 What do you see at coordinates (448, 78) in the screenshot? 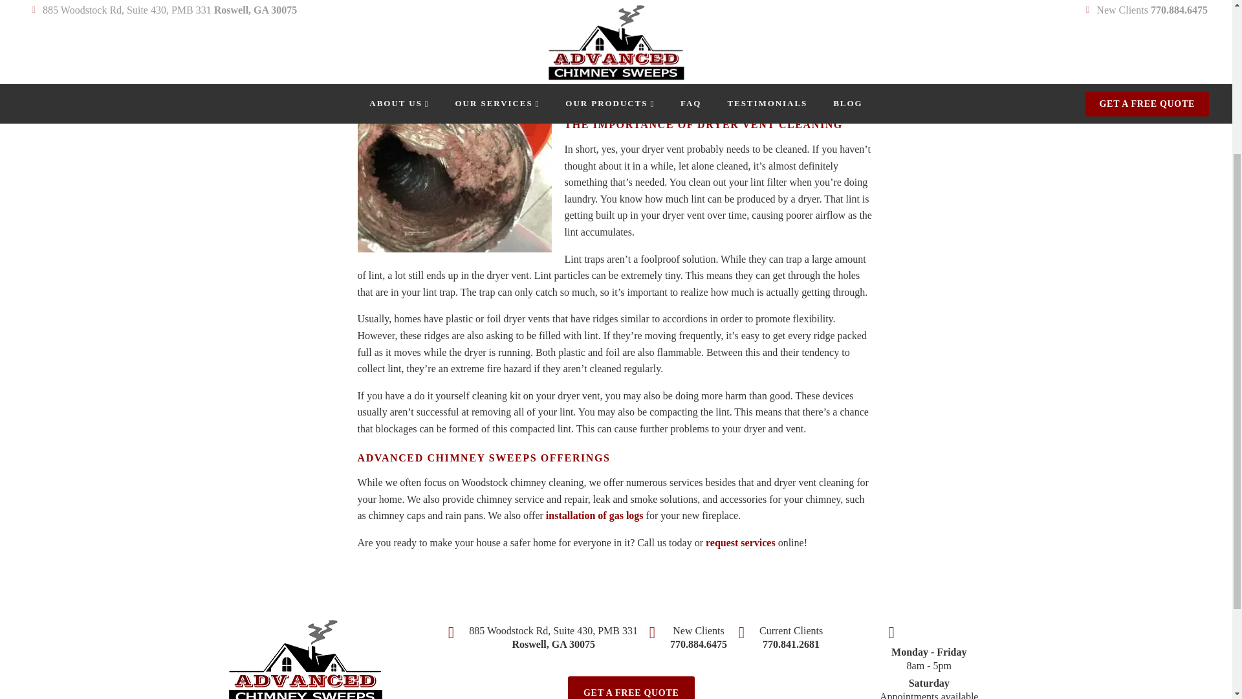
I see `dryer vents` at bounding box center [448, 78].